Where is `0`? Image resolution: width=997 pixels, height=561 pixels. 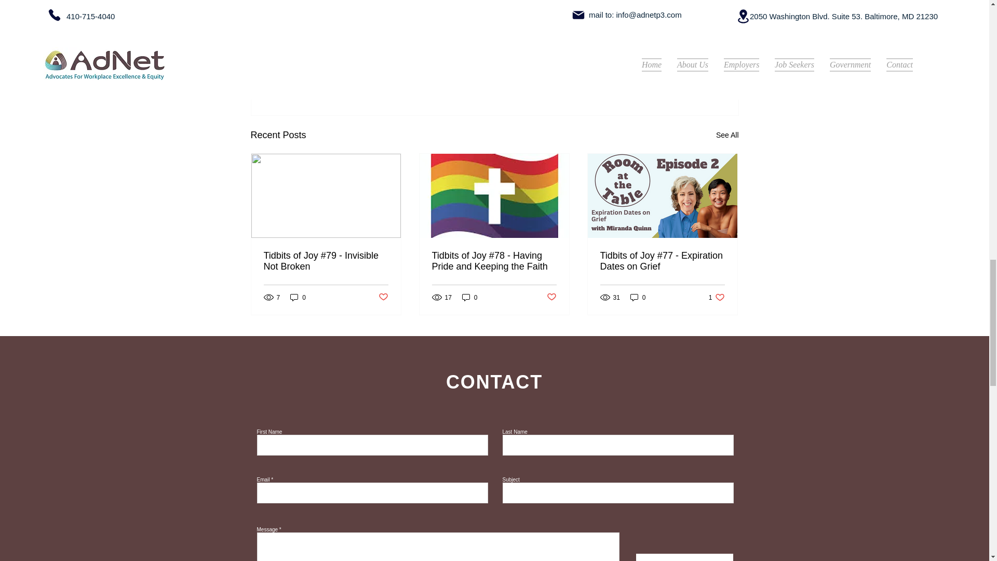
0 is located at coordinates (469, 297).